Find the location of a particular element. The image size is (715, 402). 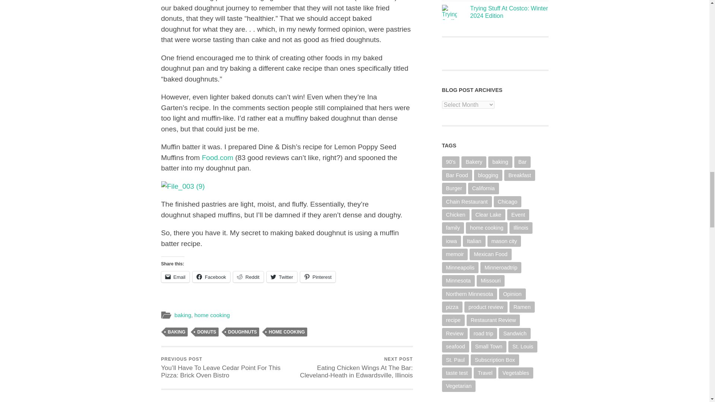

home cooking is located at coordinates (212, 315).